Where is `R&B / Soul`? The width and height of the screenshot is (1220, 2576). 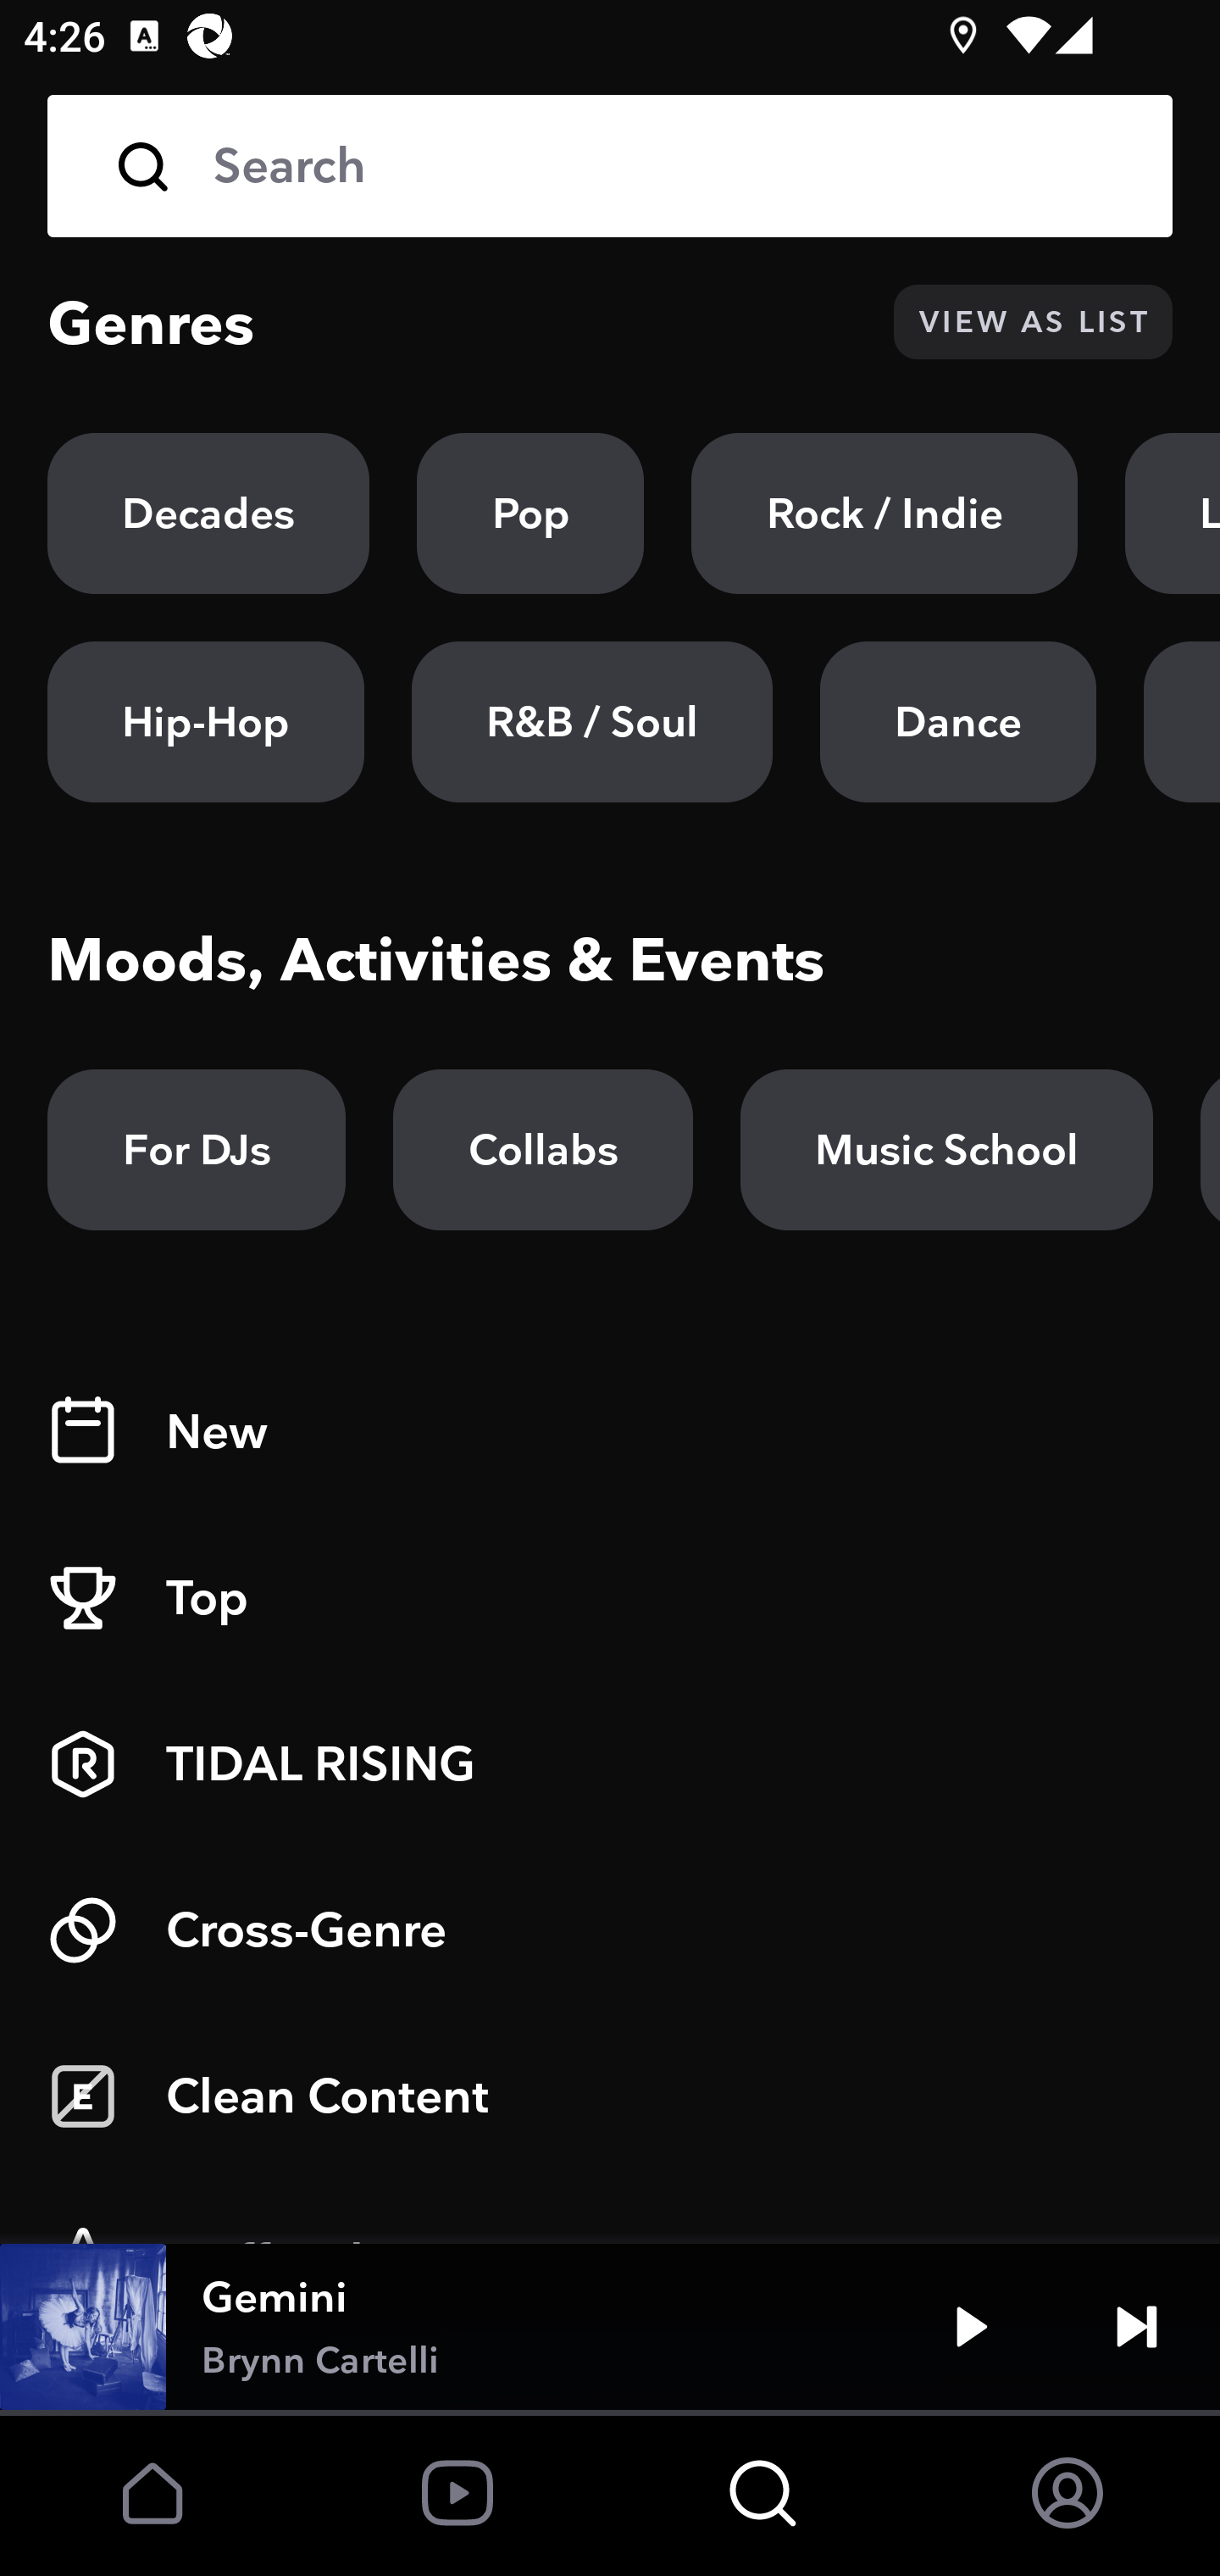
R&B / Soul is located at coordinates (591, 722).